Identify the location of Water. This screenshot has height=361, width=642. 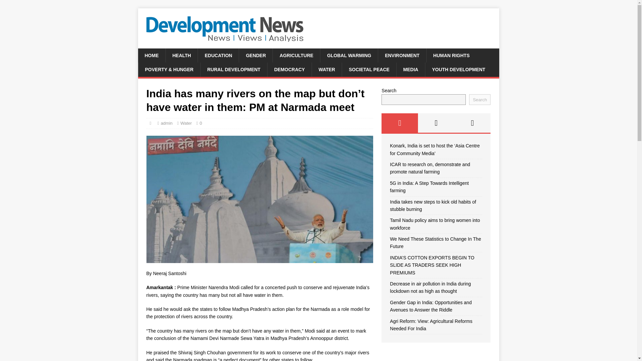
(186, 123).